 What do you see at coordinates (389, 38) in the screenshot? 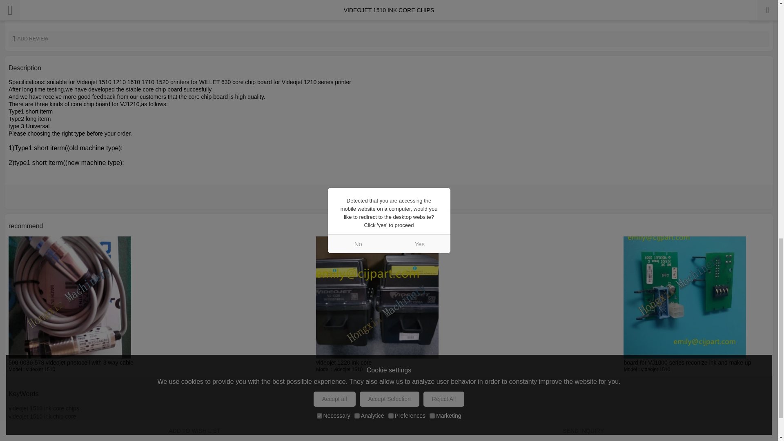
I see `ADD REVIEW` at bounding box center [389, 38].